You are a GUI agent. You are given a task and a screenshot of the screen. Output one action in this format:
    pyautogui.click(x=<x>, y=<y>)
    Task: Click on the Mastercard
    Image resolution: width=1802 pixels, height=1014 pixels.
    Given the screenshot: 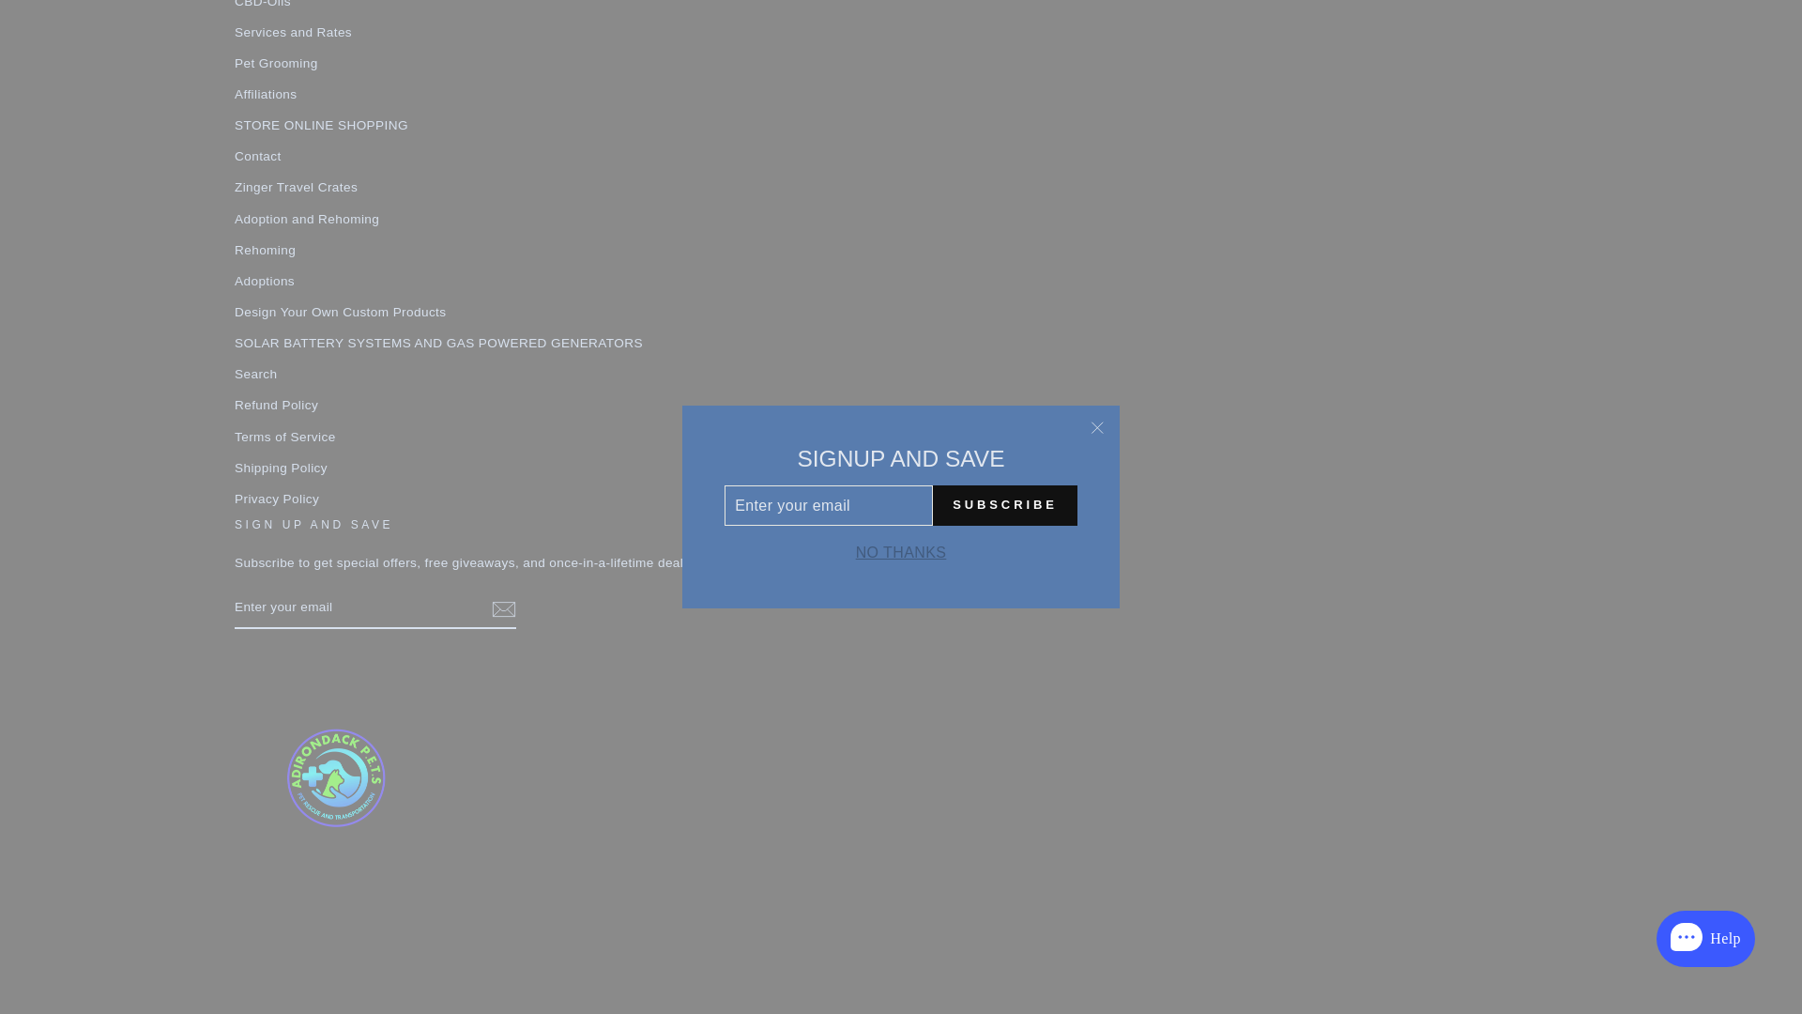 What is the action you would take?
    pyautogui.click(x=925, y=899)
    